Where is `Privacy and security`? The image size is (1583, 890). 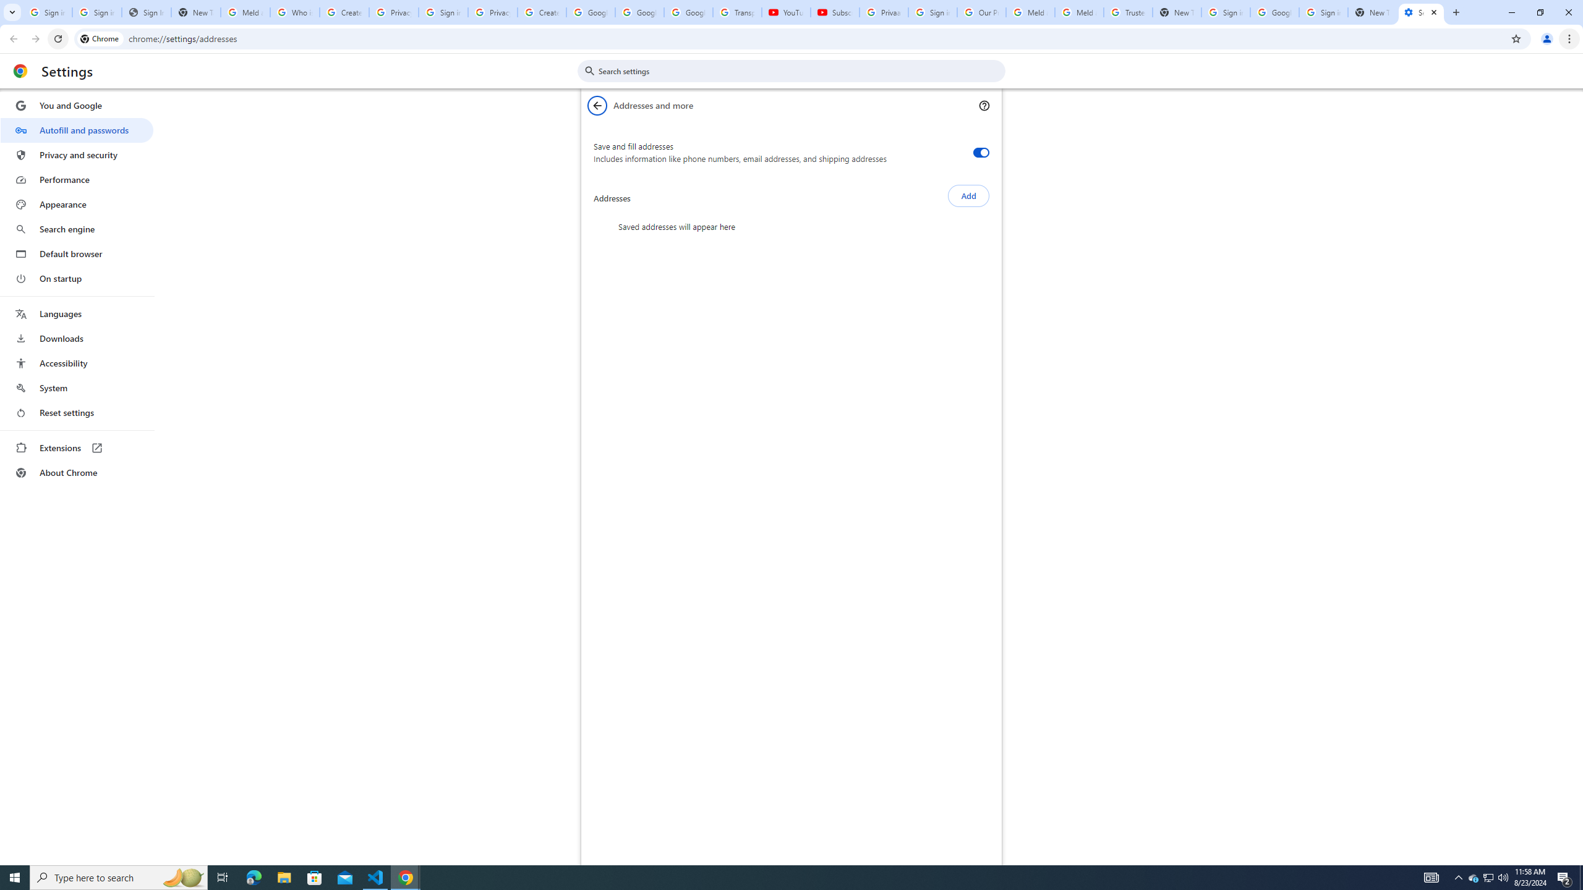 Privacy and security is located at coordinates (77, 155).